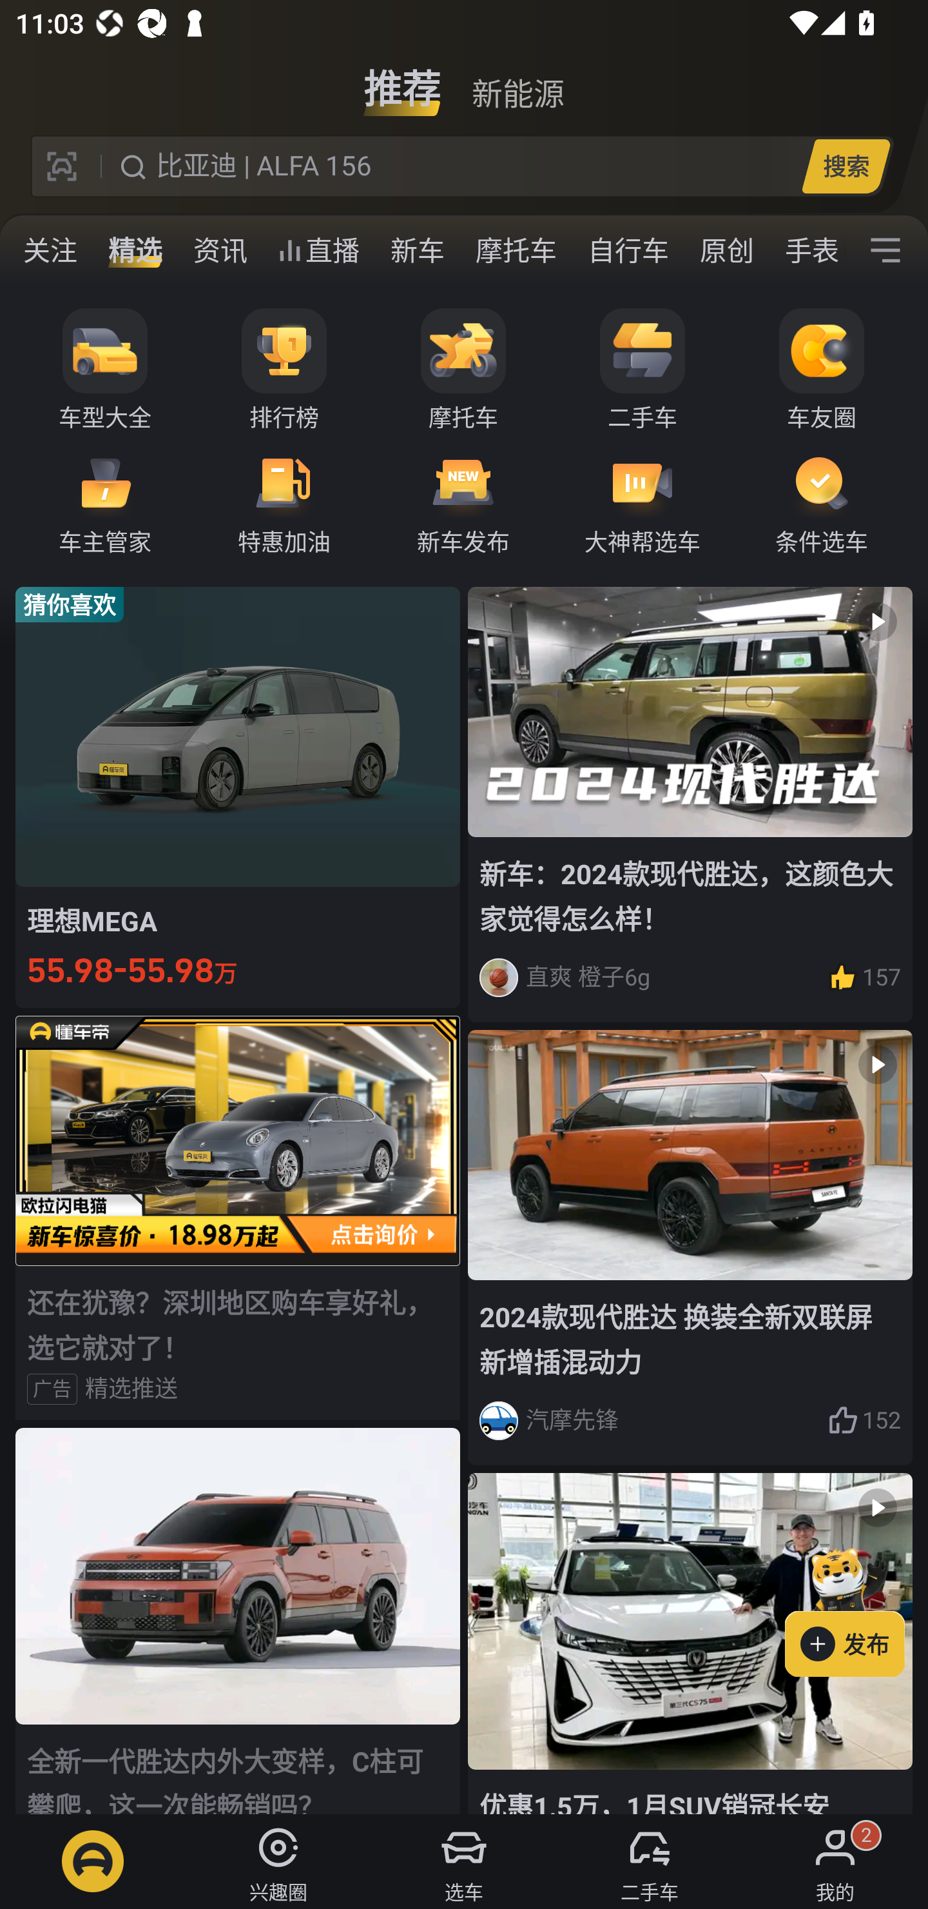 The width and height of the screenshot is (928, 1909). I want to click on 车友圈, so click(822, 370).